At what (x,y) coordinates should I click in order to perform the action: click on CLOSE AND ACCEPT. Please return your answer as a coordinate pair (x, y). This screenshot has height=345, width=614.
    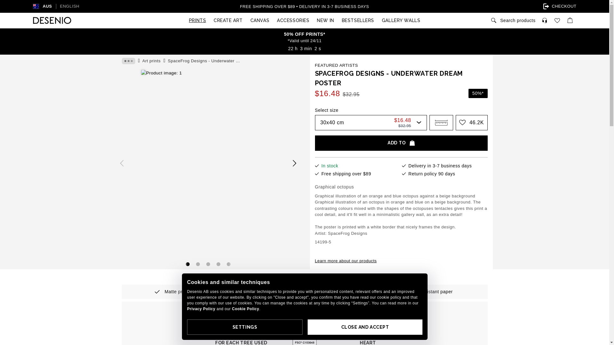
    Looking at the image, I should click on (365, 327).